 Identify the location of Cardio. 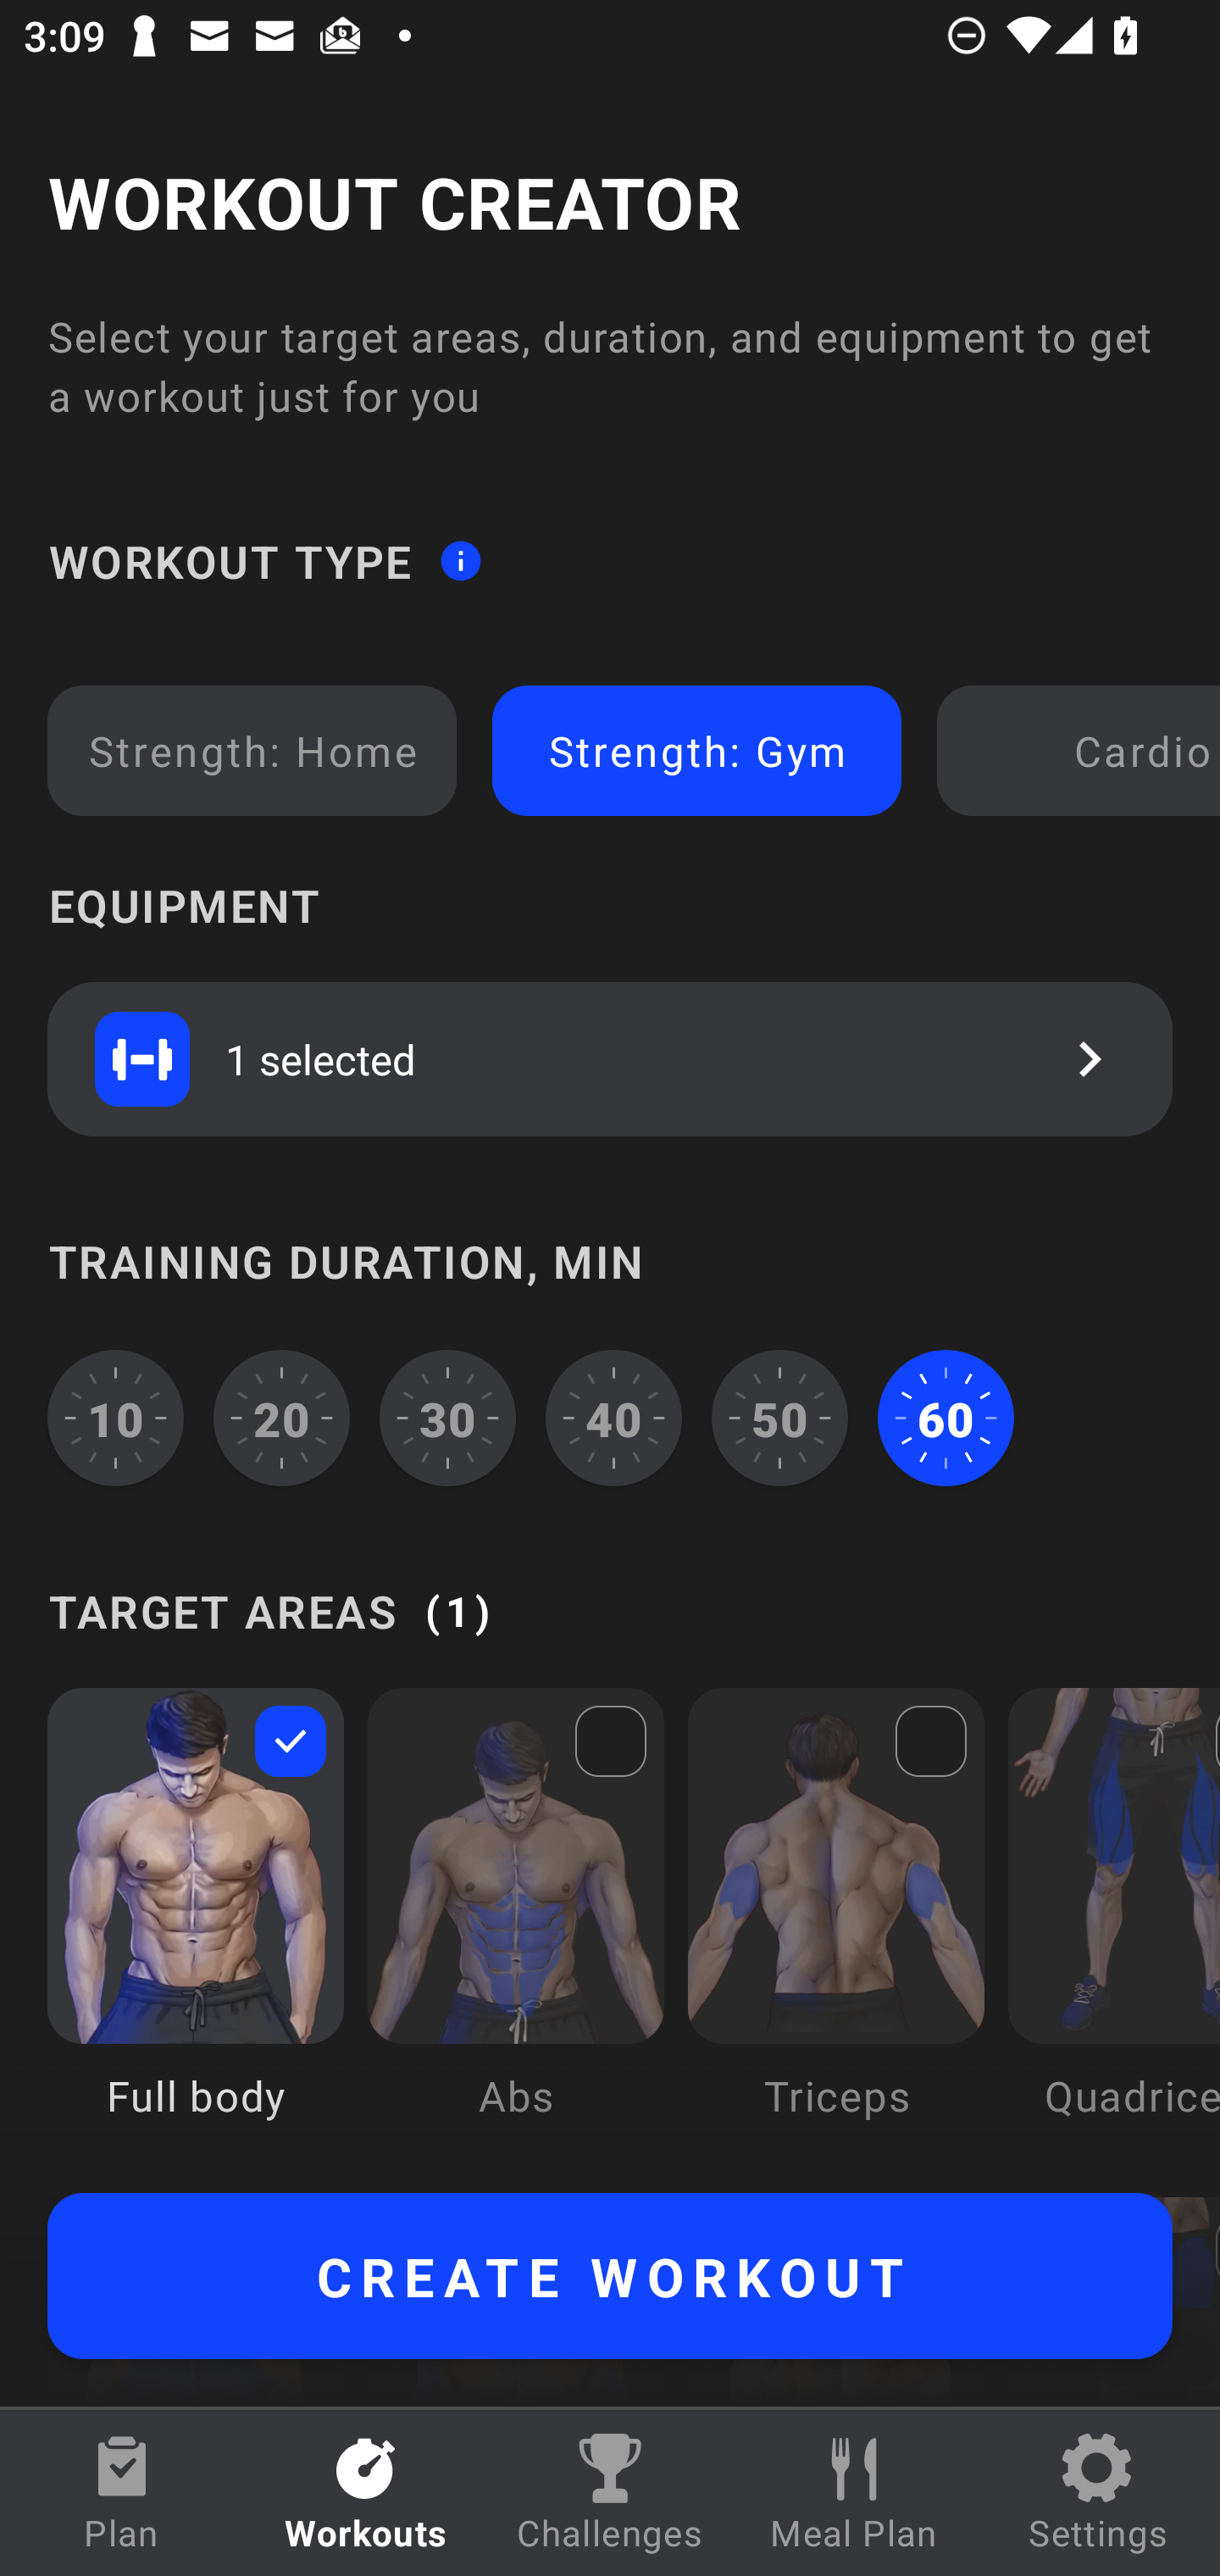
(1084, 751).